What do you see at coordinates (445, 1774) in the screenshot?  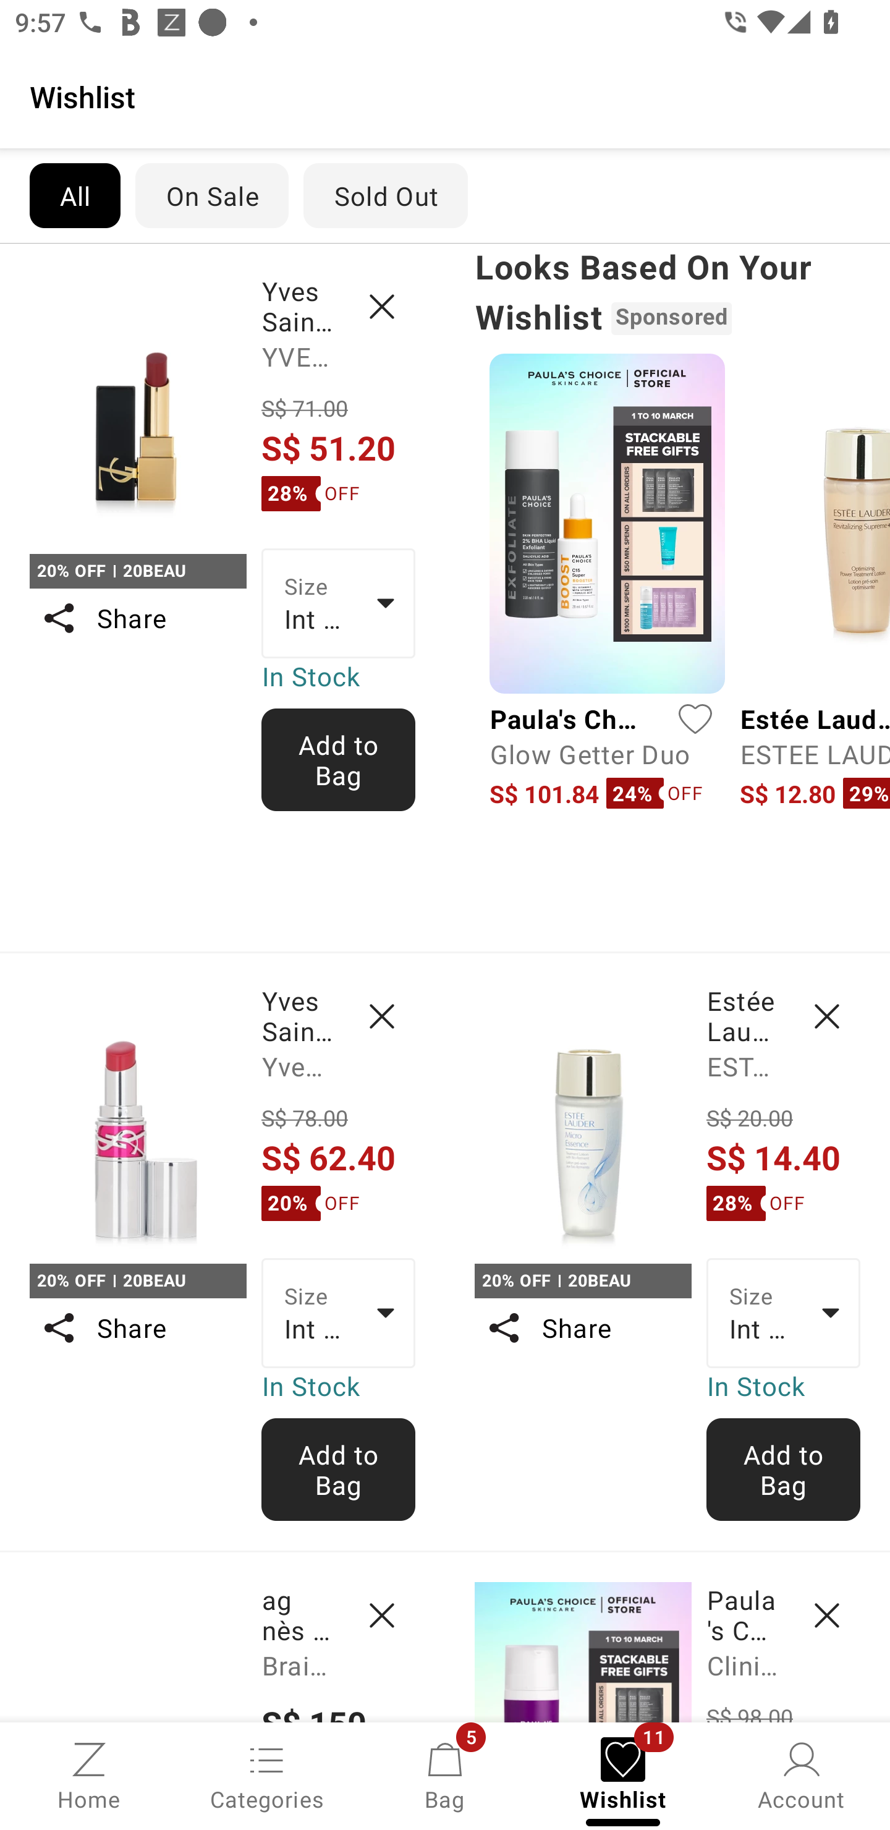 I see `Bag, 5 new notifications Bag` at bounding box center [445, 1774].